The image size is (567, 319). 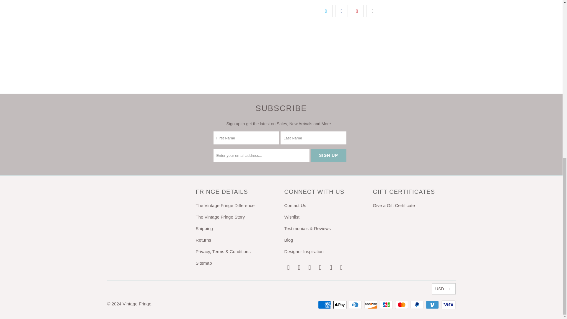 I want to click on Diners Club, so click(x=356, y=305).